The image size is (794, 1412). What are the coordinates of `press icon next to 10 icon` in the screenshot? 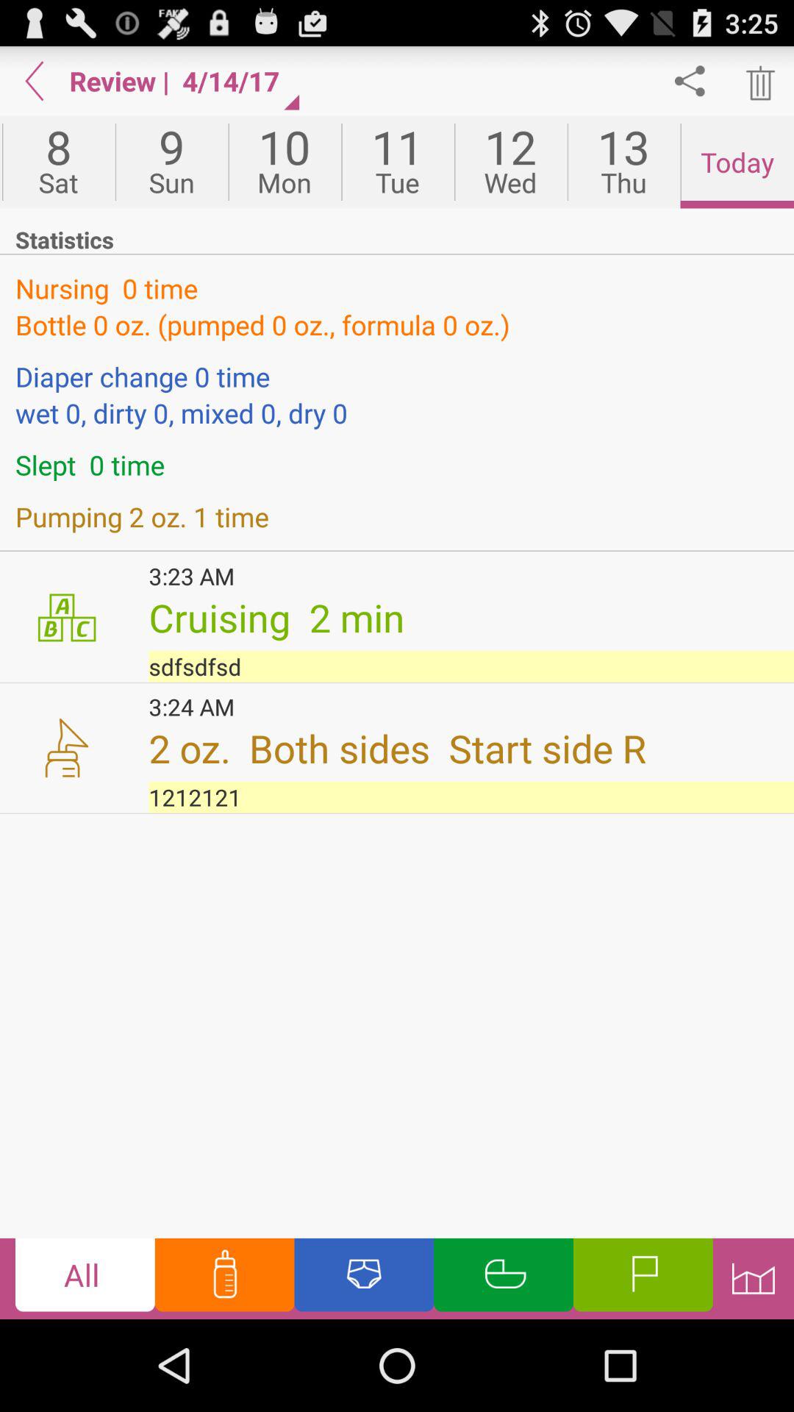 It's located at (398, 162).